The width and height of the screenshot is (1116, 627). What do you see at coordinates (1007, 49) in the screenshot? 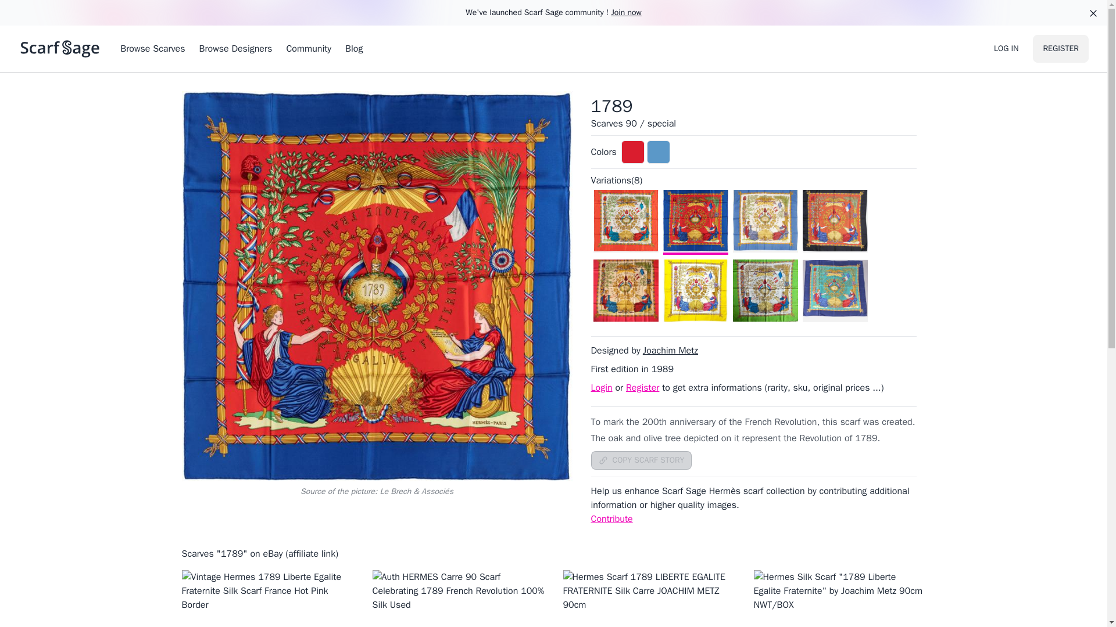
I see `LOG IN` at bounding box center [1007, 49].